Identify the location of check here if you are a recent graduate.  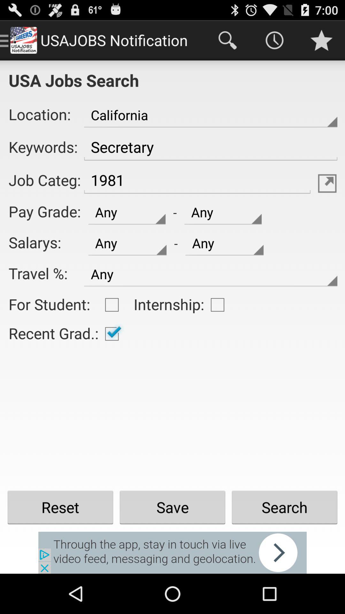
(112, 334).